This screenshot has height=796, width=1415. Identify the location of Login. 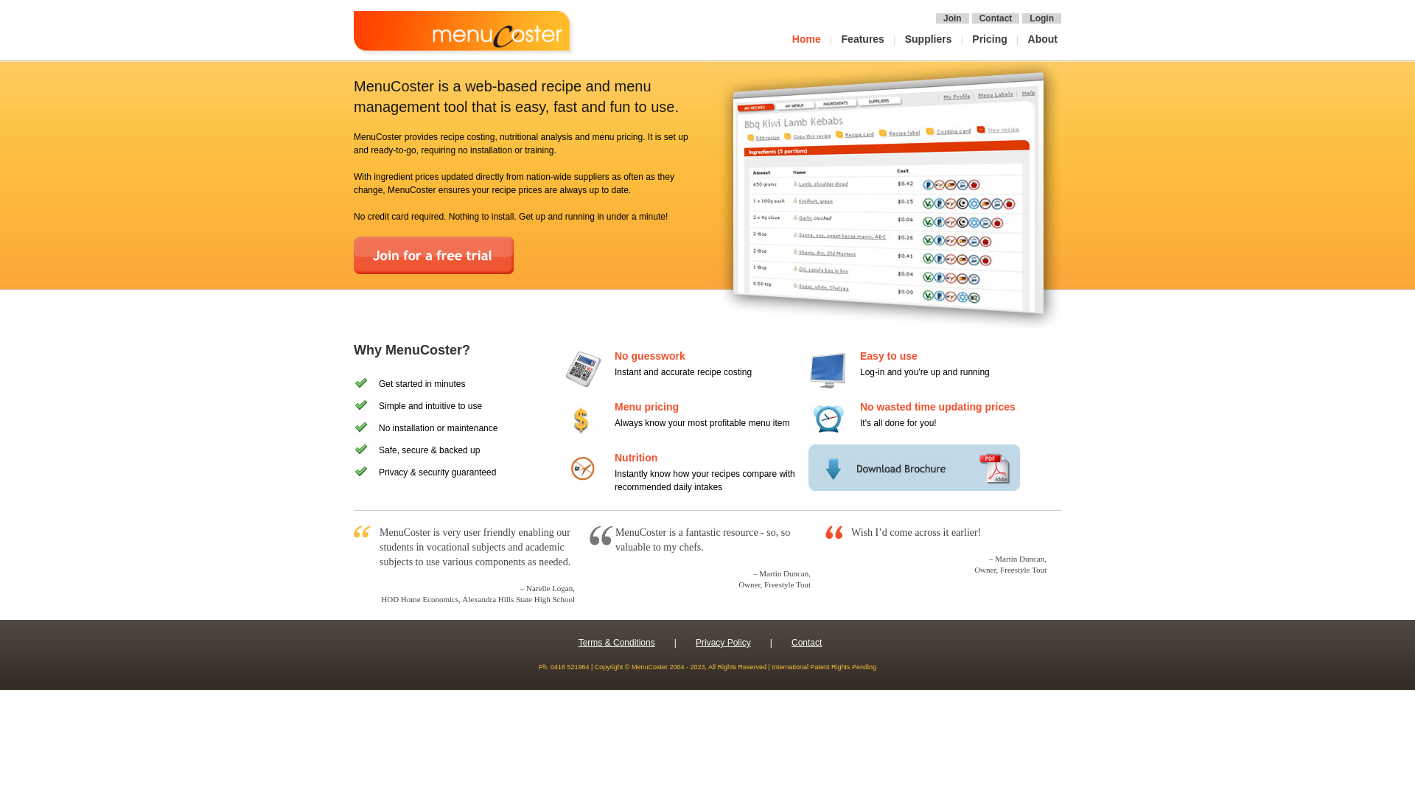
(1042, 18).